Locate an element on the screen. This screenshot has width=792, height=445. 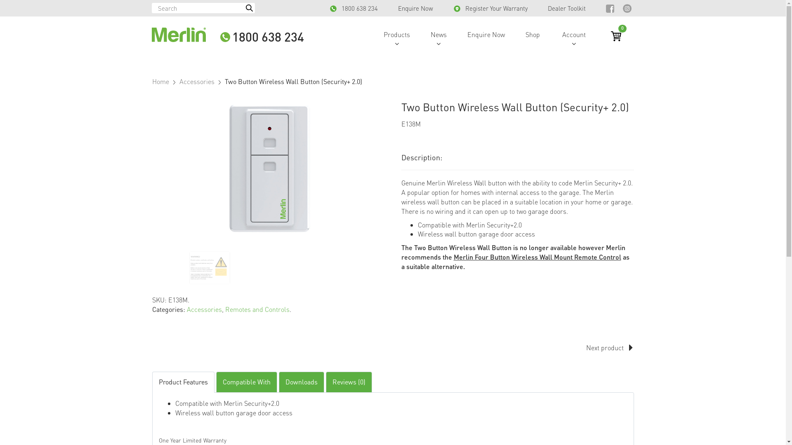
Accessories is located at coordinates (196, 81).